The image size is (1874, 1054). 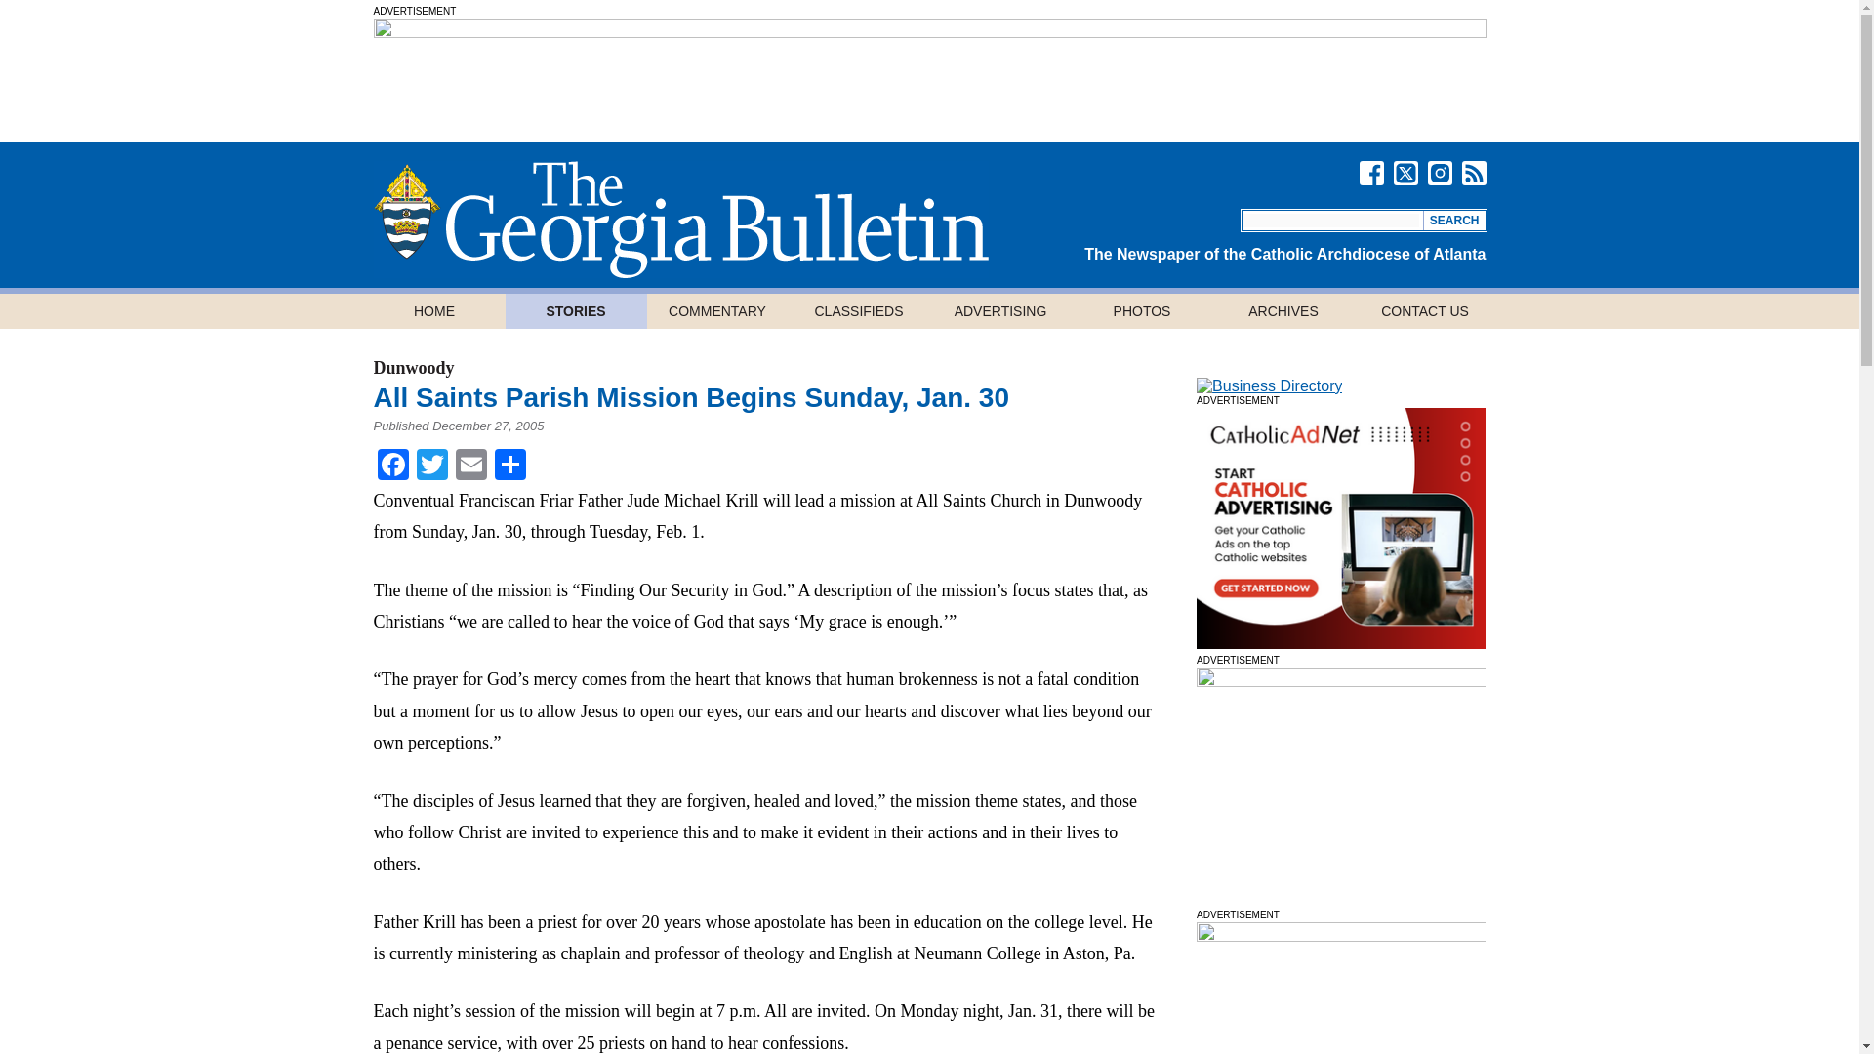 I want to click on STORIES, so click(x=576, y=310).